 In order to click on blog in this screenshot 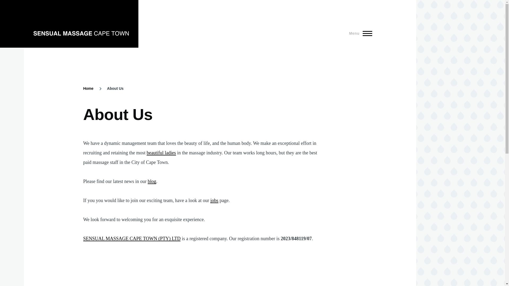, I will do `click(152, 181)`.